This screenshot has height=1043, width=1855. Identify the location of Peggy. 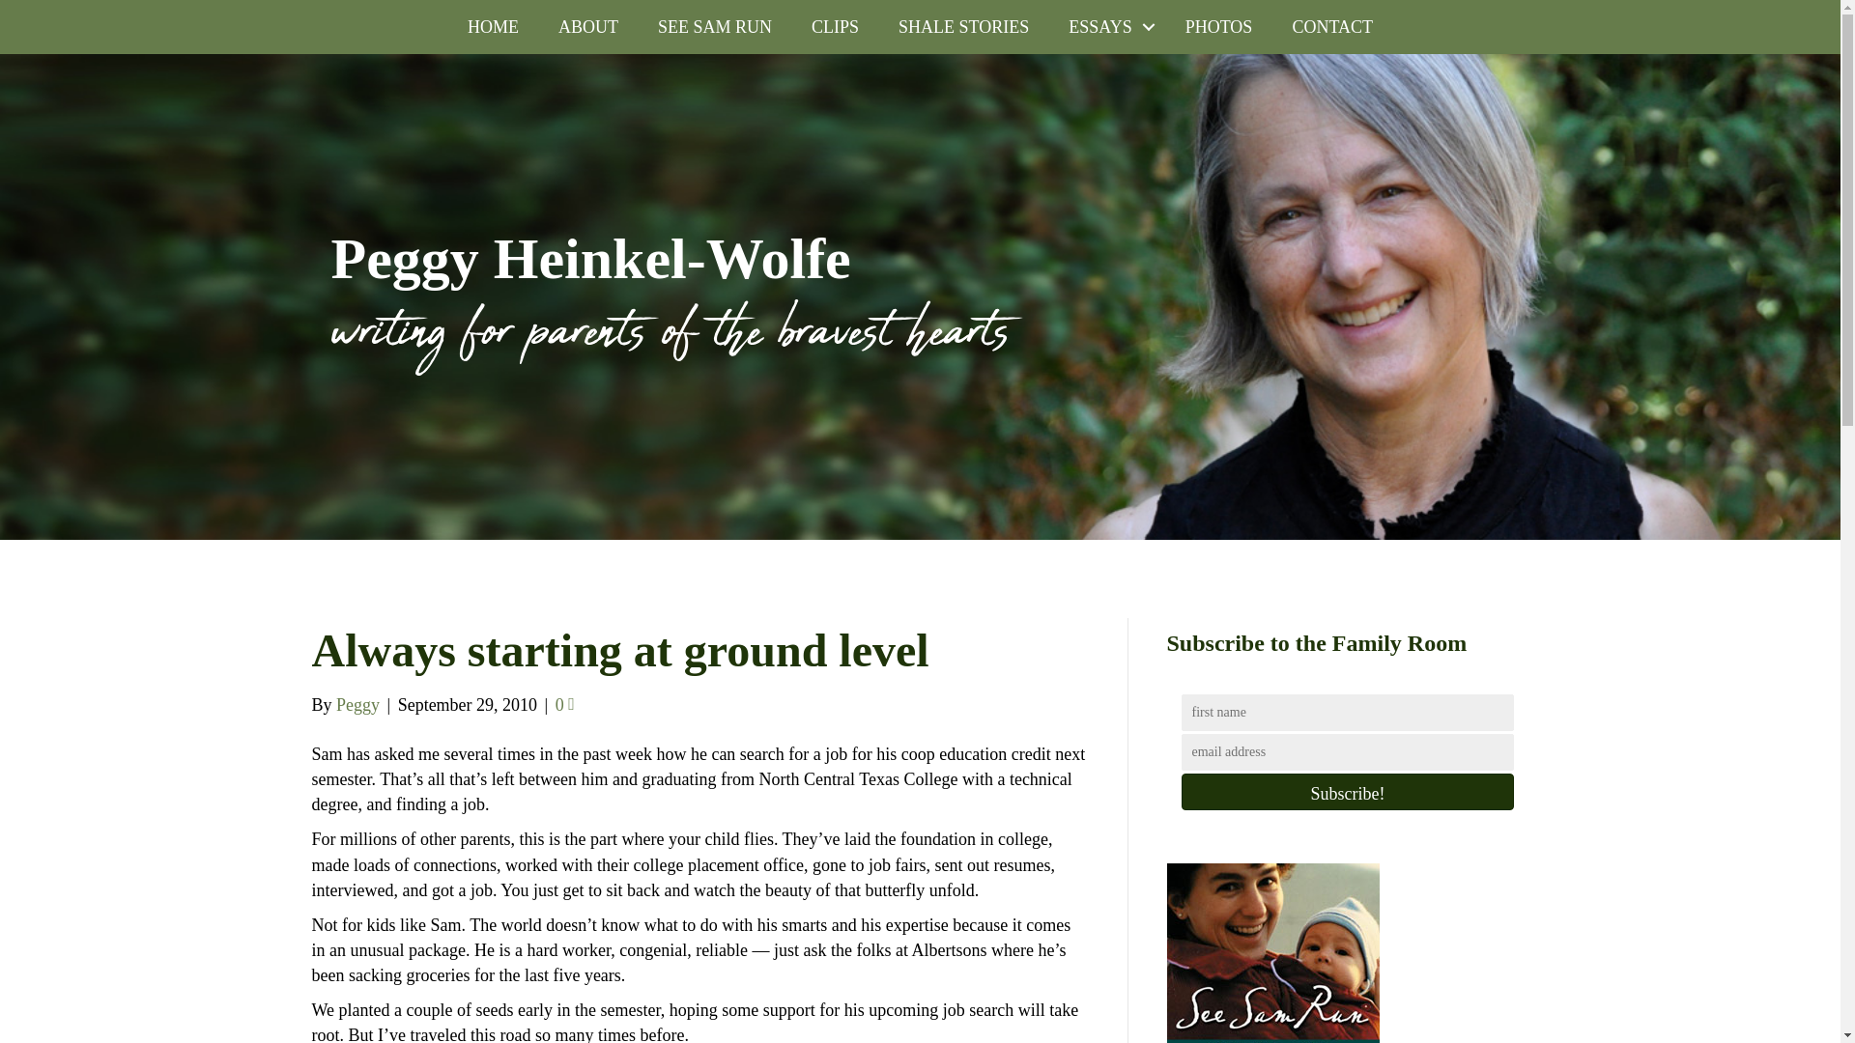
(357, 705).